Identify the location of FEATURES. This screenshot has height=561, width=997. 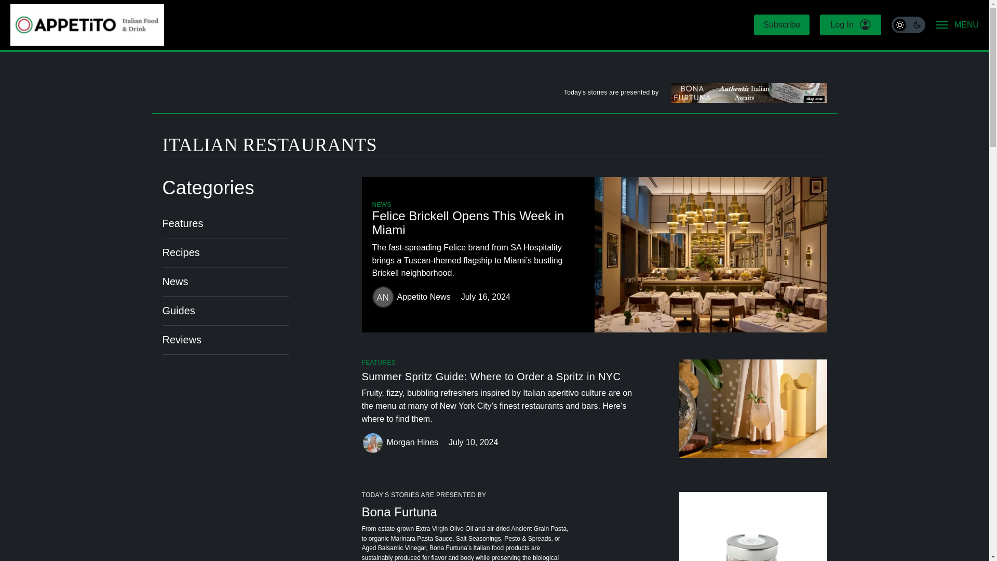
(378, 363).